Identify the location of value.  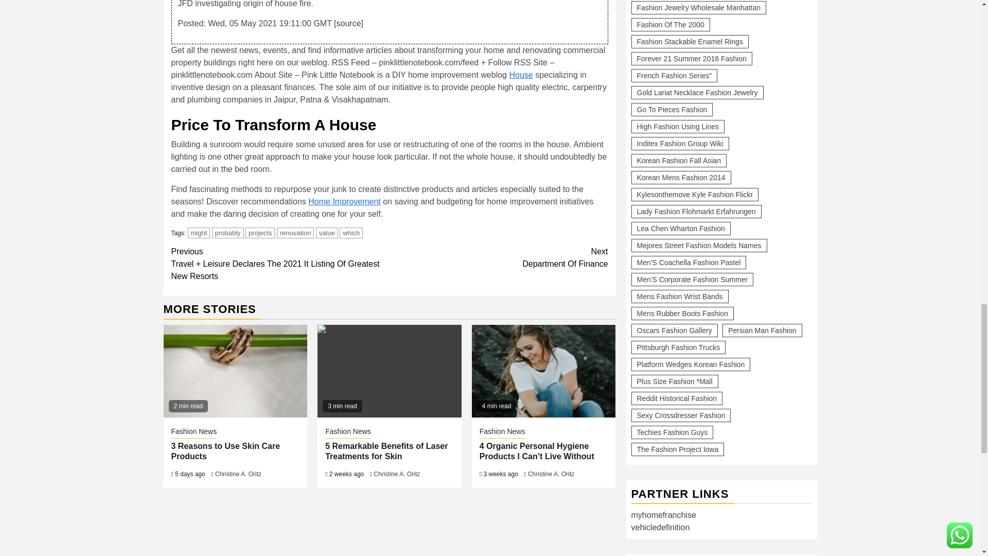
(327, 233).